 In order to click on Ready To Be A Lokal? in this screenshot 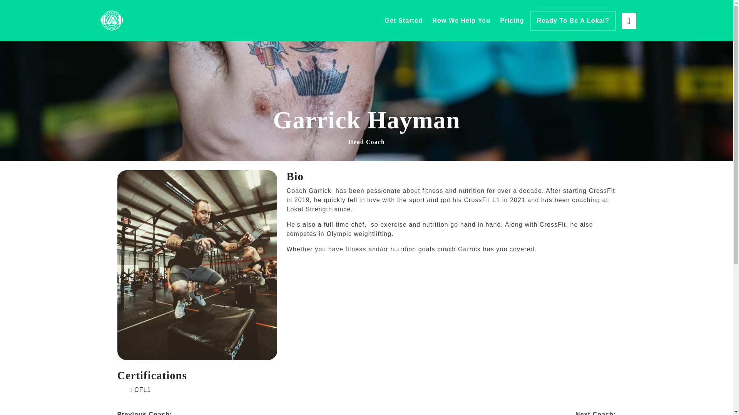, I will do `click(573, 21)`.